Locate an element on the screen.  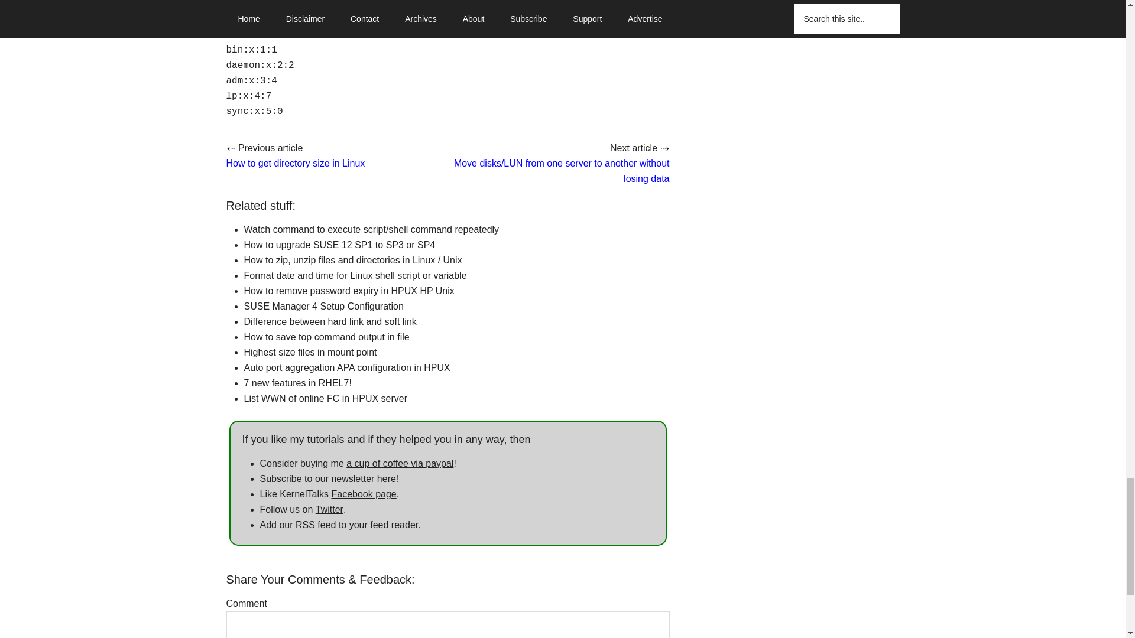
How to get directory size in Linux is located at coordinates (295, 163).